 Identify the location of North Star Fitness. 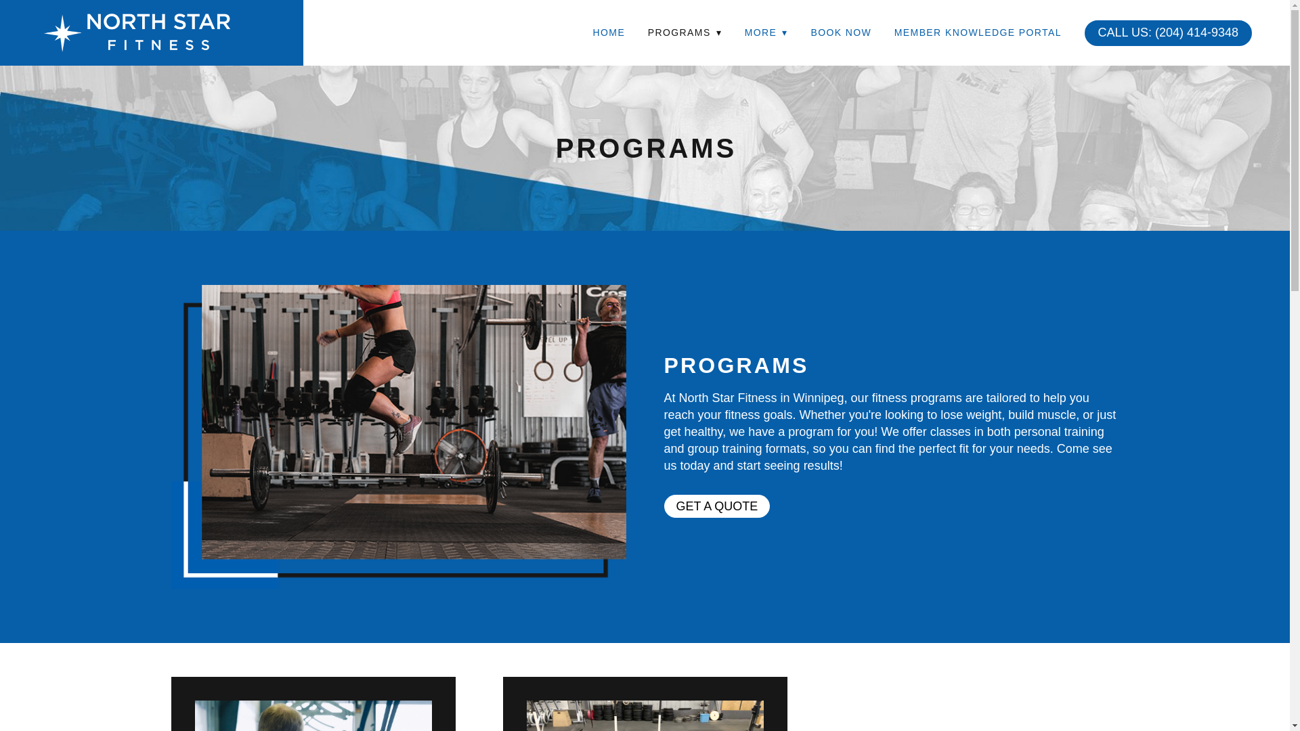
(136, 32).